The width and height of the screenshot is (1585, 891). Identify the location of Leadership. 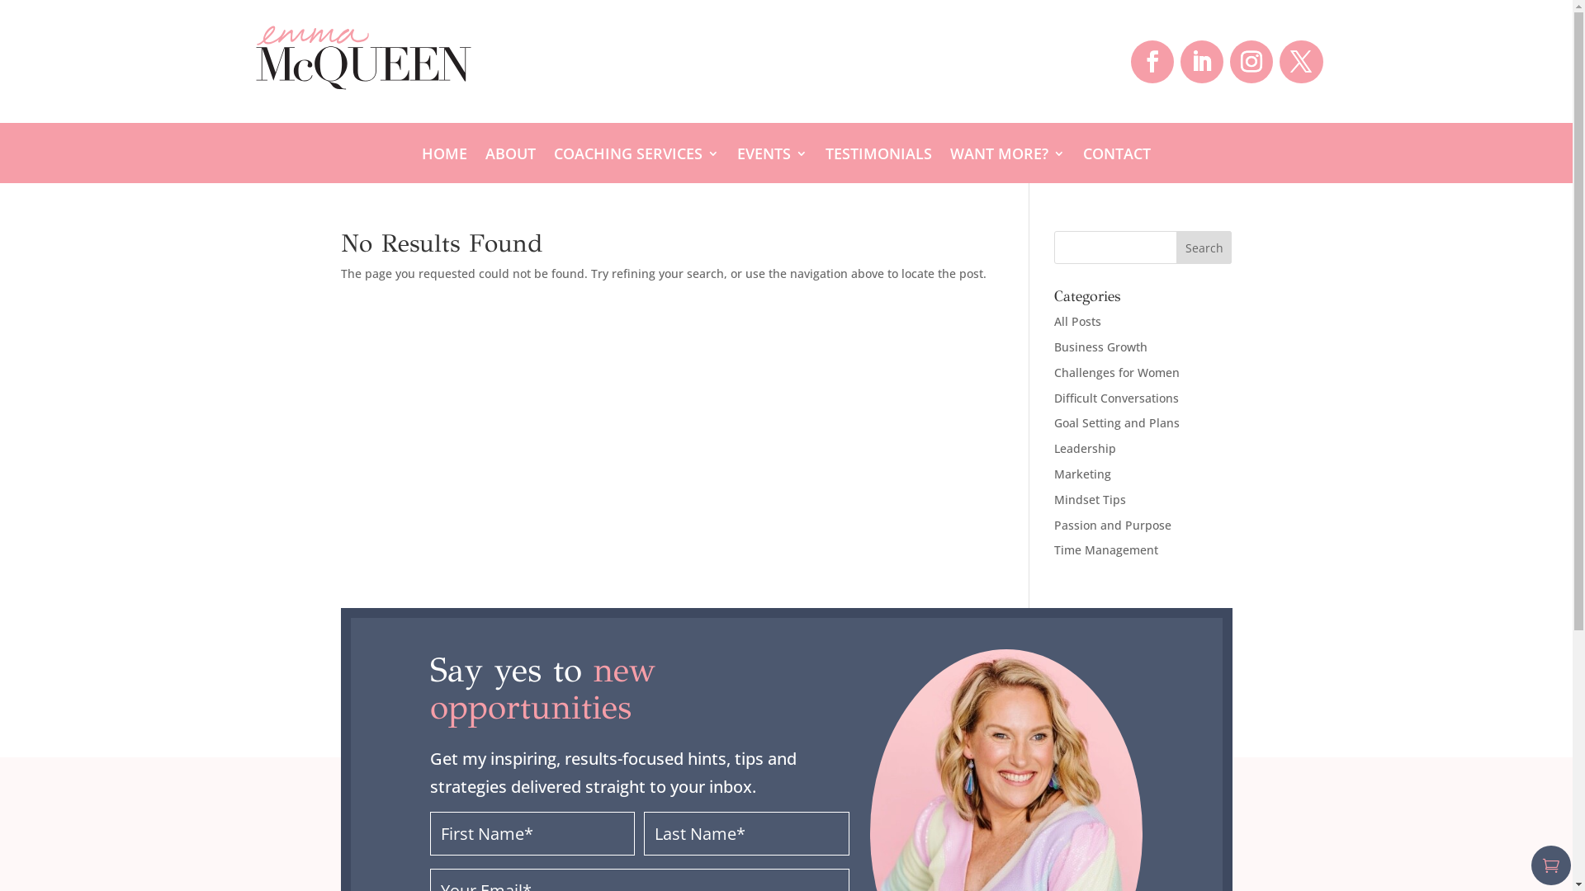
(1085, 449).